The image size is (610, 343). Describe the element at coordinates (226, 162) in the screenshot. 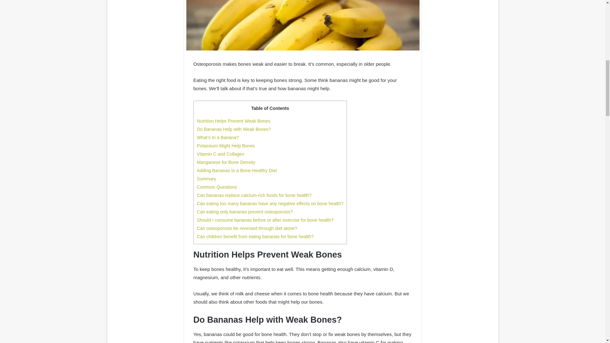

I see `Manganese for Bone Density` at that location.